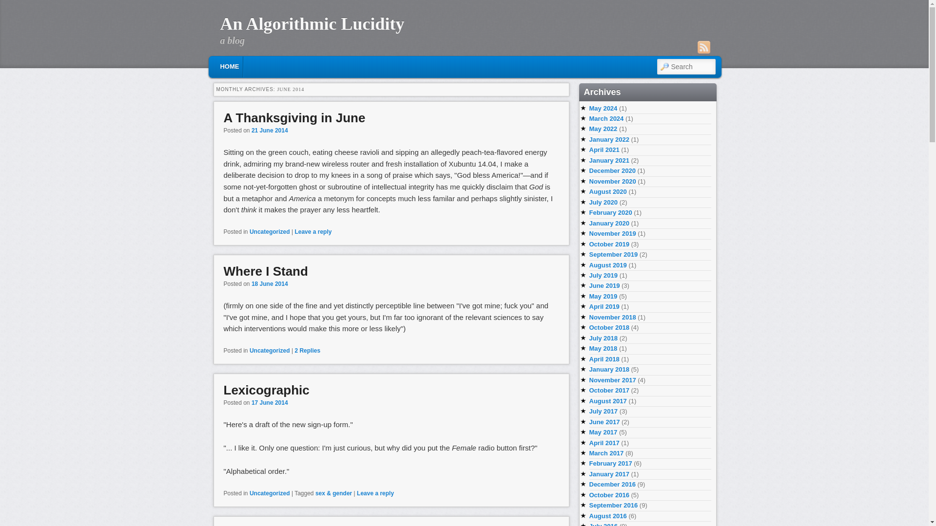 Image resolution: width=936 pixels, height=526 pixels. What do you see at coordinates (278, 65) in the screenshot?
I see `SKIP TO SECONDARY CONTENT` at bounding box center [278, 65].